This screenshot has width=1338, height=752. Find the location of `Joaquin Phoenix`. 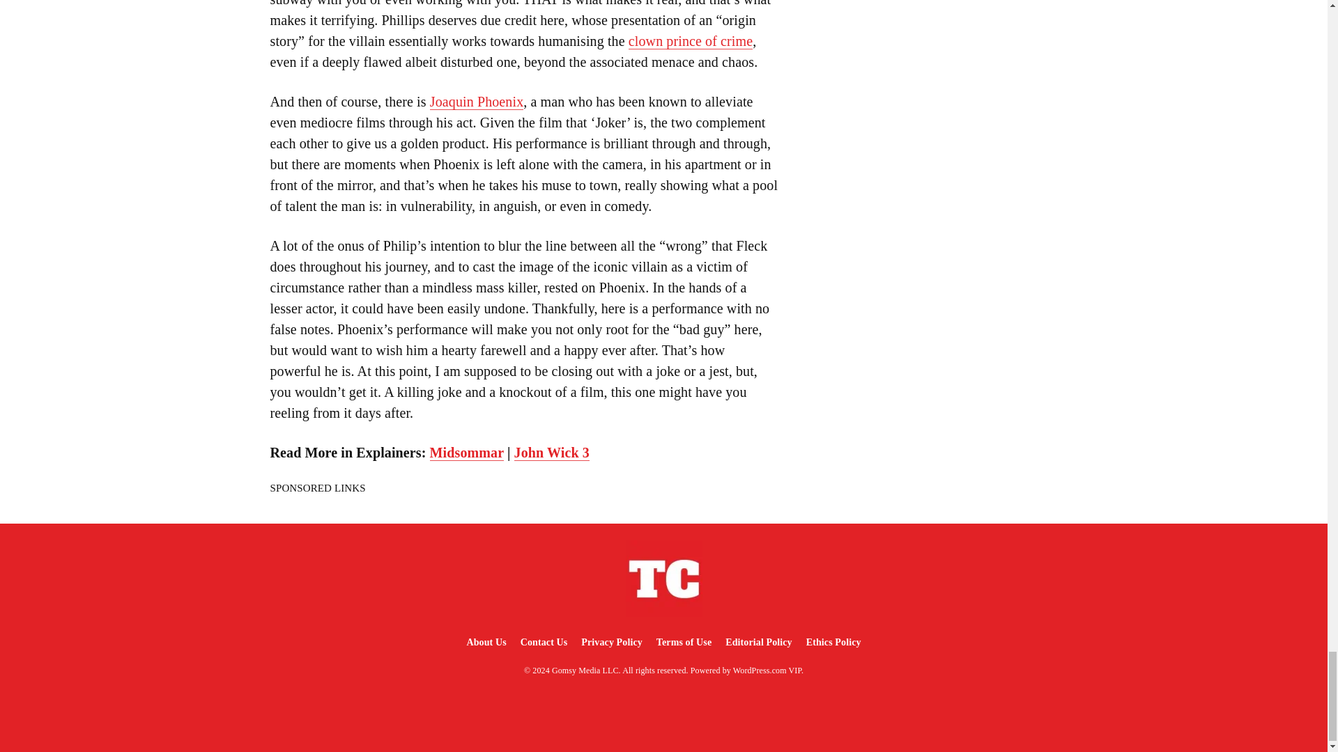

Joaquin Phoenix is located at coordinates (476, 102).